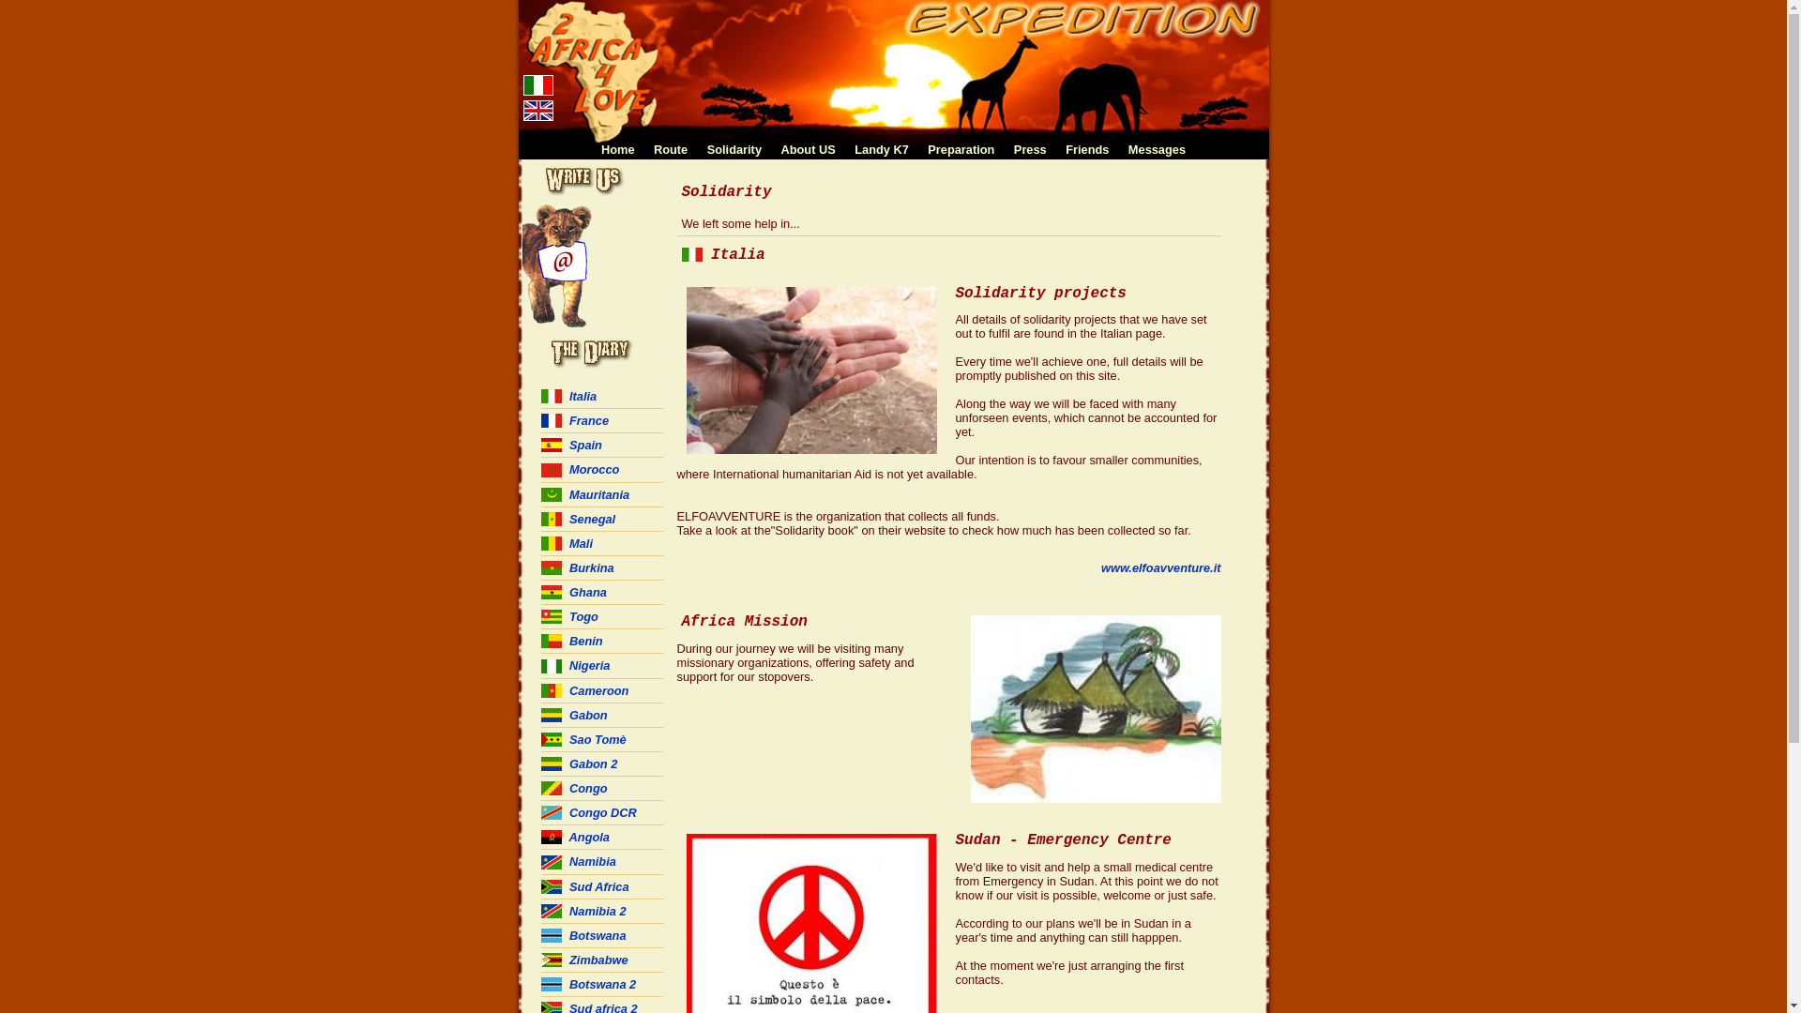  I want to click on English, so click(538, 111).